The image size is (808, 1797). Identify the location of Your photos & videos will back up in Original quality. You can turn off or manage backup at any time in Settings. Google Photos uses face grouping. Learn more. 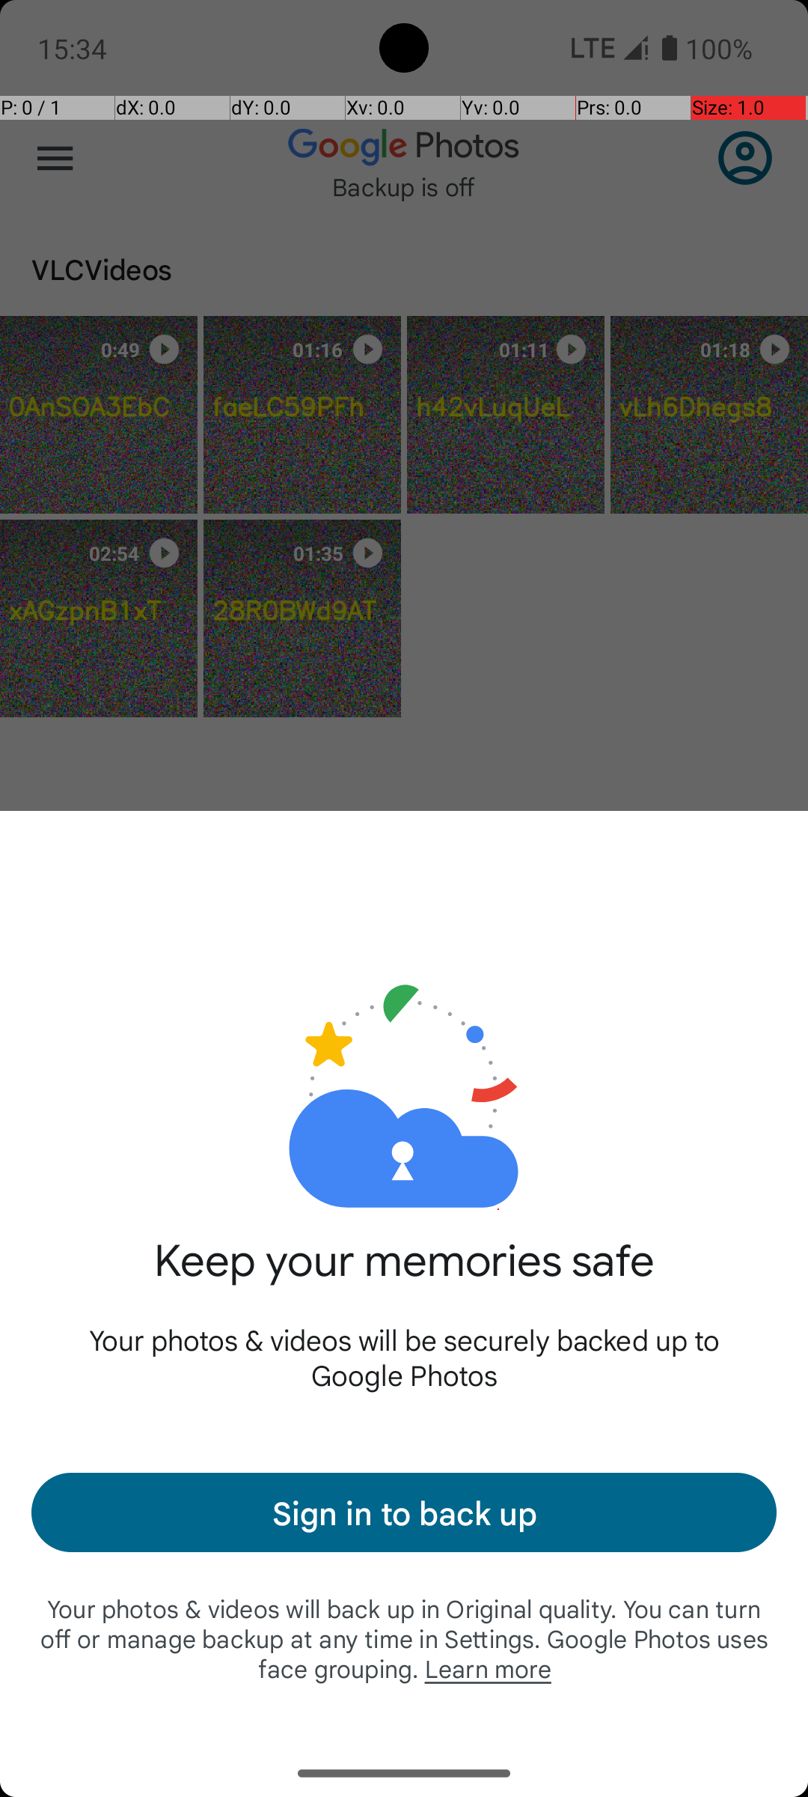
(404, 1638).